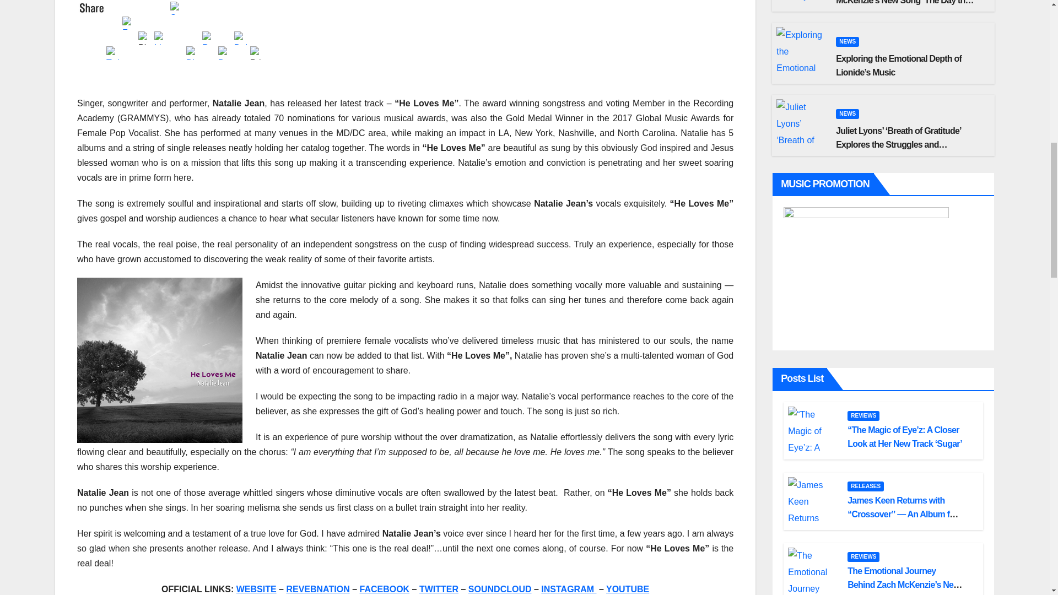 The height and width of the screenshot is (595, 1058). What do you see at coordinates (147, 36) in the screenshot?
I see `Pinterest` at bounding box center [147, 36].